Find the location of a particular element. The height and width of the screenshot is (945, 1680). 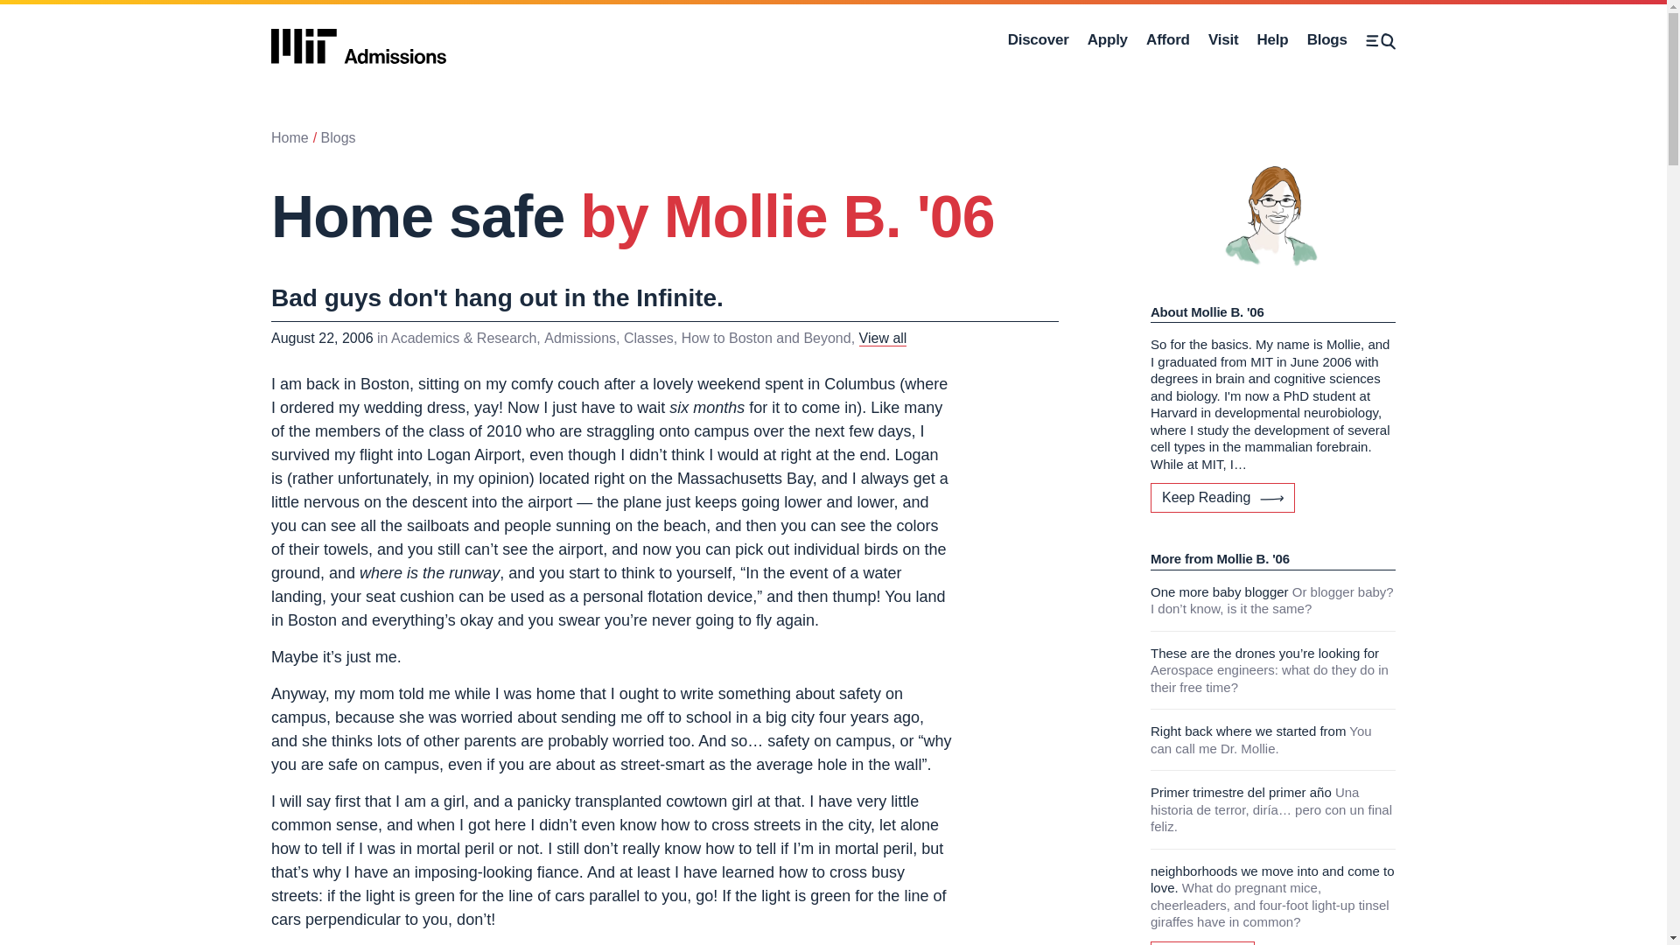

Discover is located at coordinates (1038, 40).